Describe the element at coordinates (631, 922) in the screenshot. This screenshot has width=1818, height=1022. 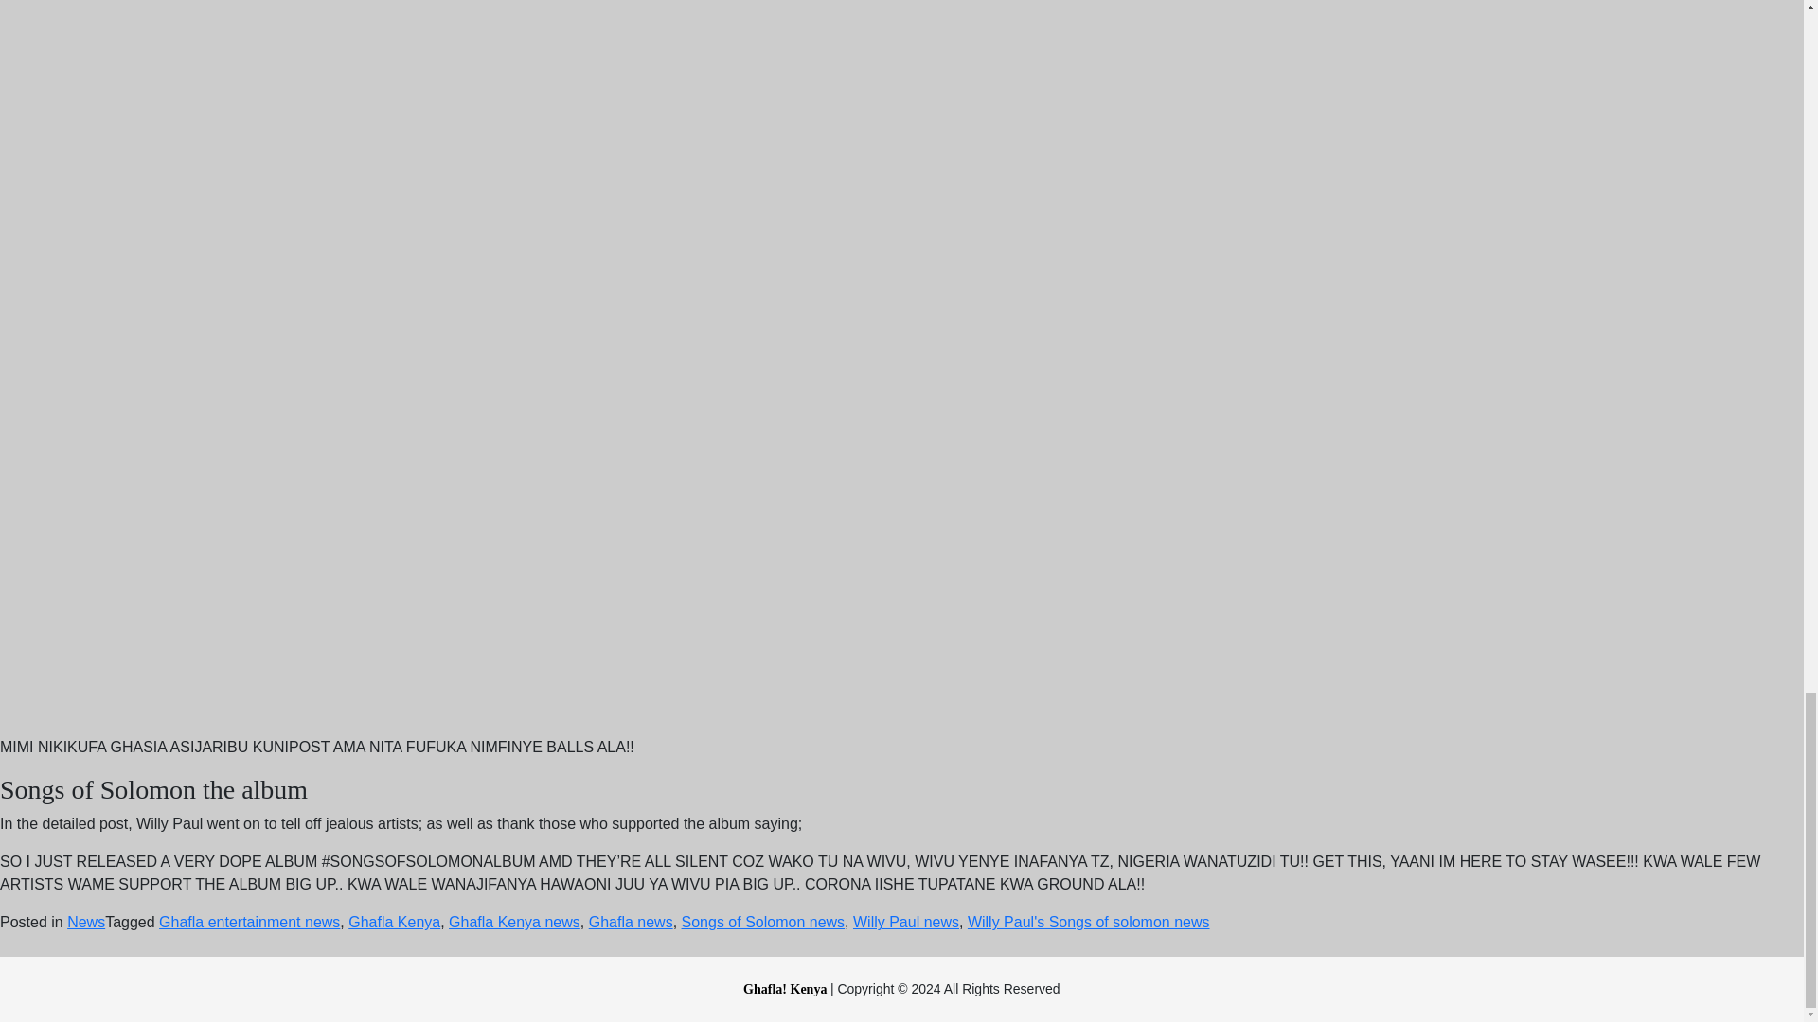
I see `Ghafla news` at that location.